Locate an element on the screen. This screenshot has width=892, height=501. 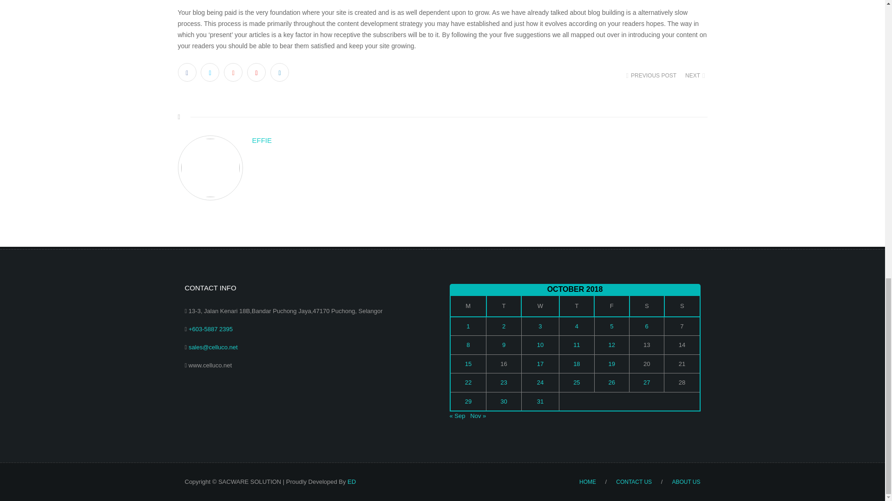
PREVIOUS POST is located at coordinates (652, 76).